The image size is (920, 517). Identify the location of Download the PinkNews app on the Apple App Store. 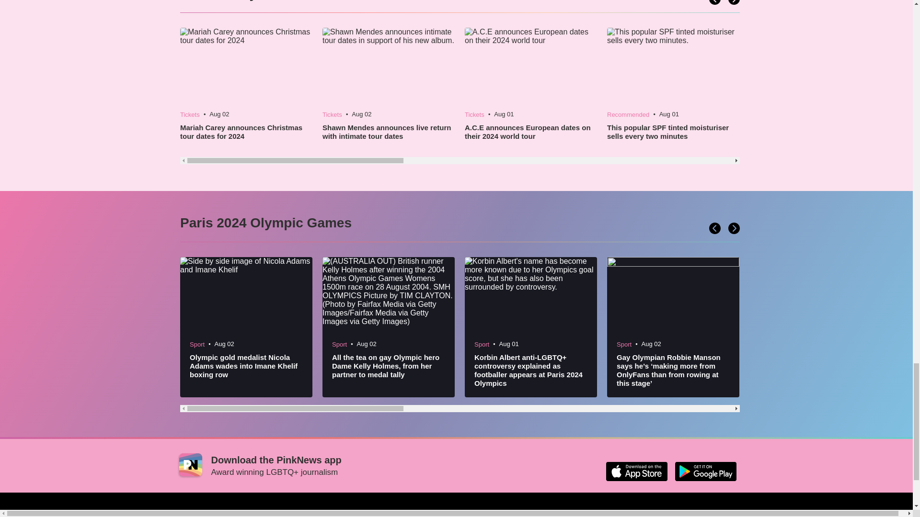
(636, 472).